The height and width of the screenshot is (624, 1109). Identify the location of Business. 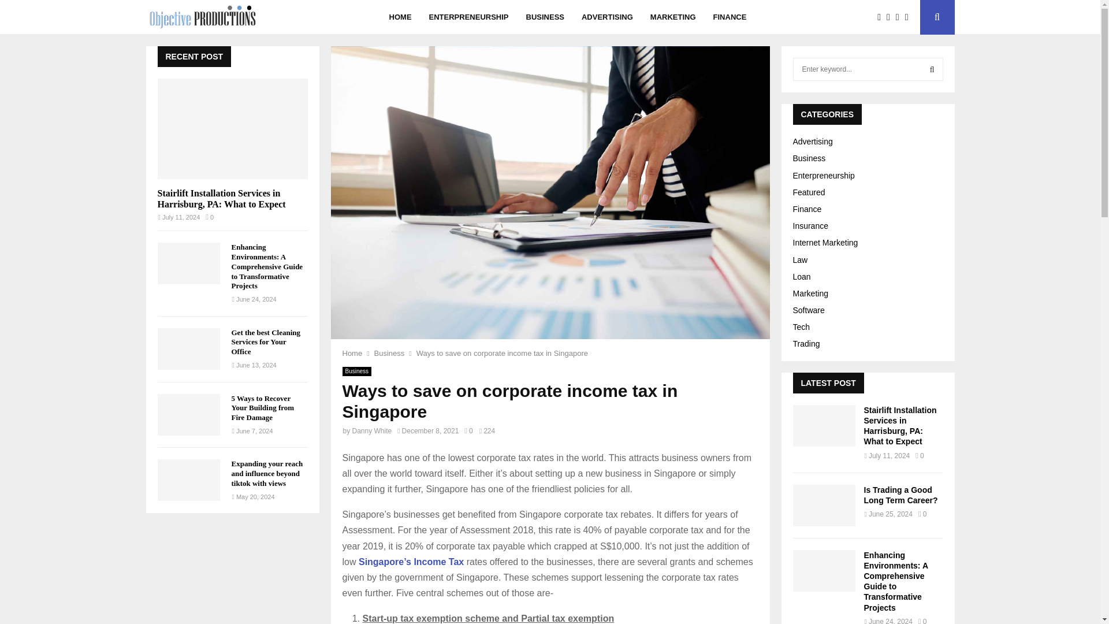
(356, 372).